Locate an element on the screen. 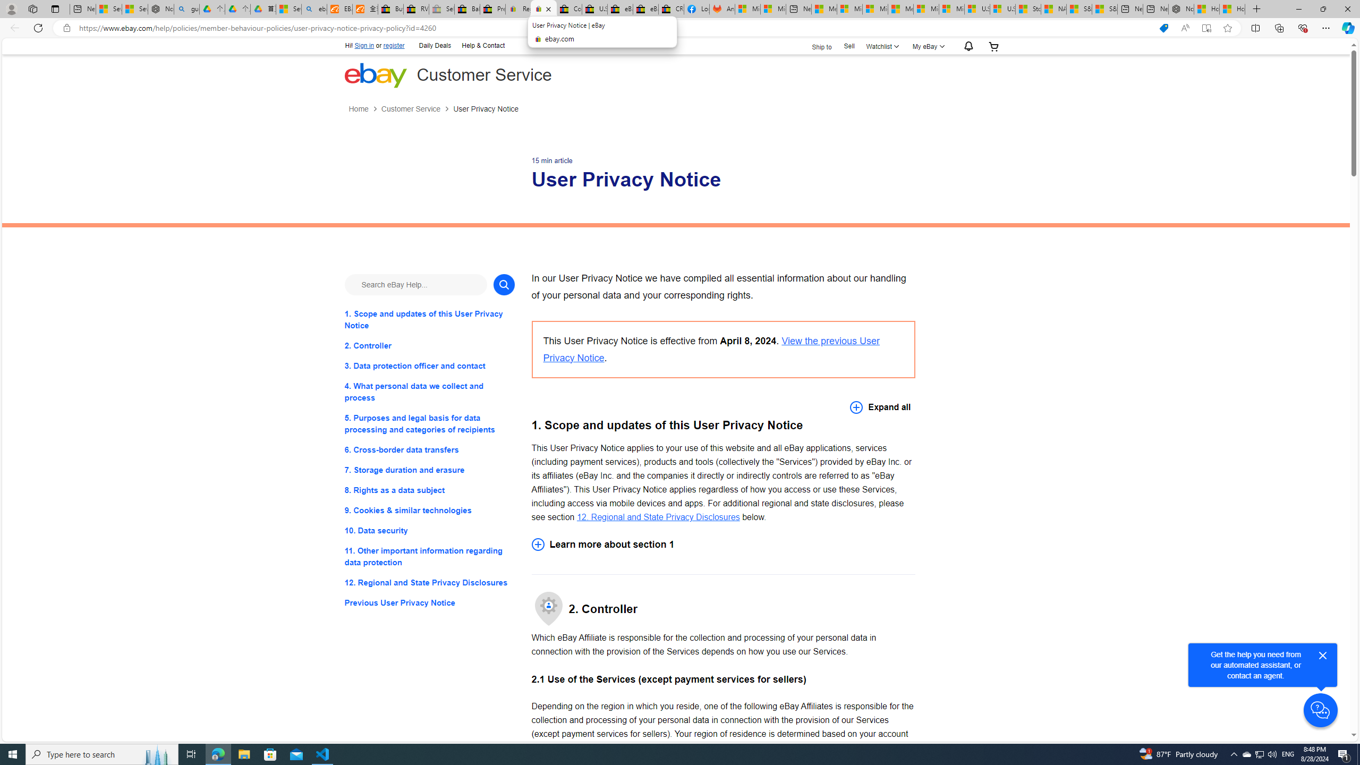  Customer Service is located at coordinates (410, 109).